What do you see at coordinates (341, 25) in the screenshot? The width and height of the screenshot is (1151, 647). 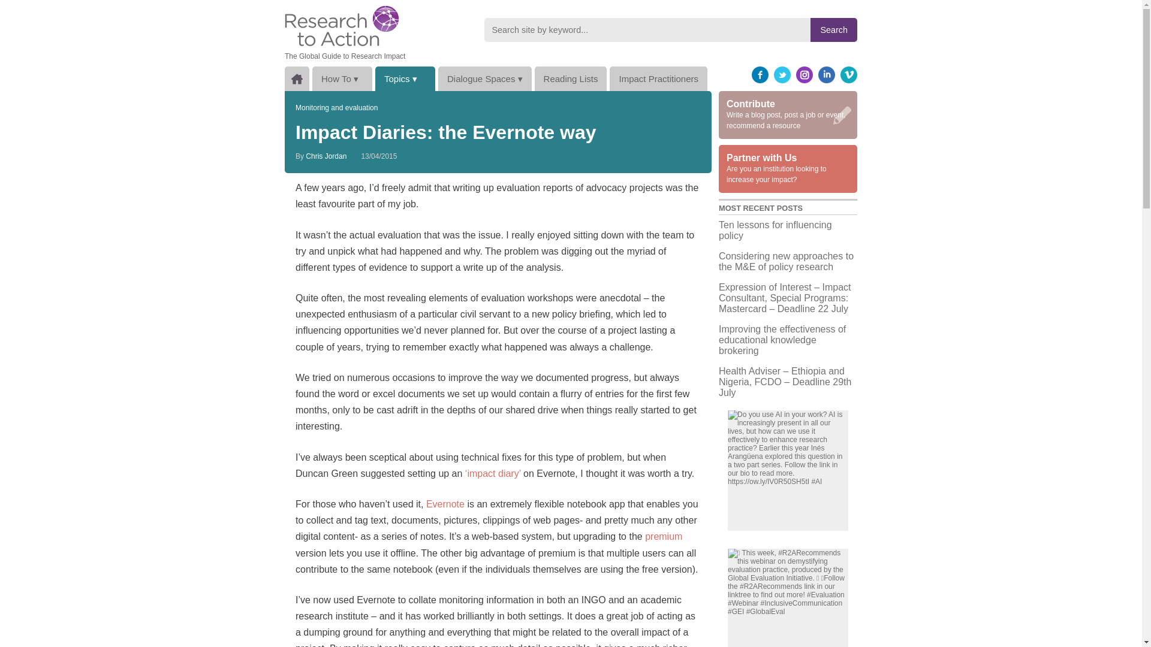 I see `Return to homepage` at bounding box center [341, 25].